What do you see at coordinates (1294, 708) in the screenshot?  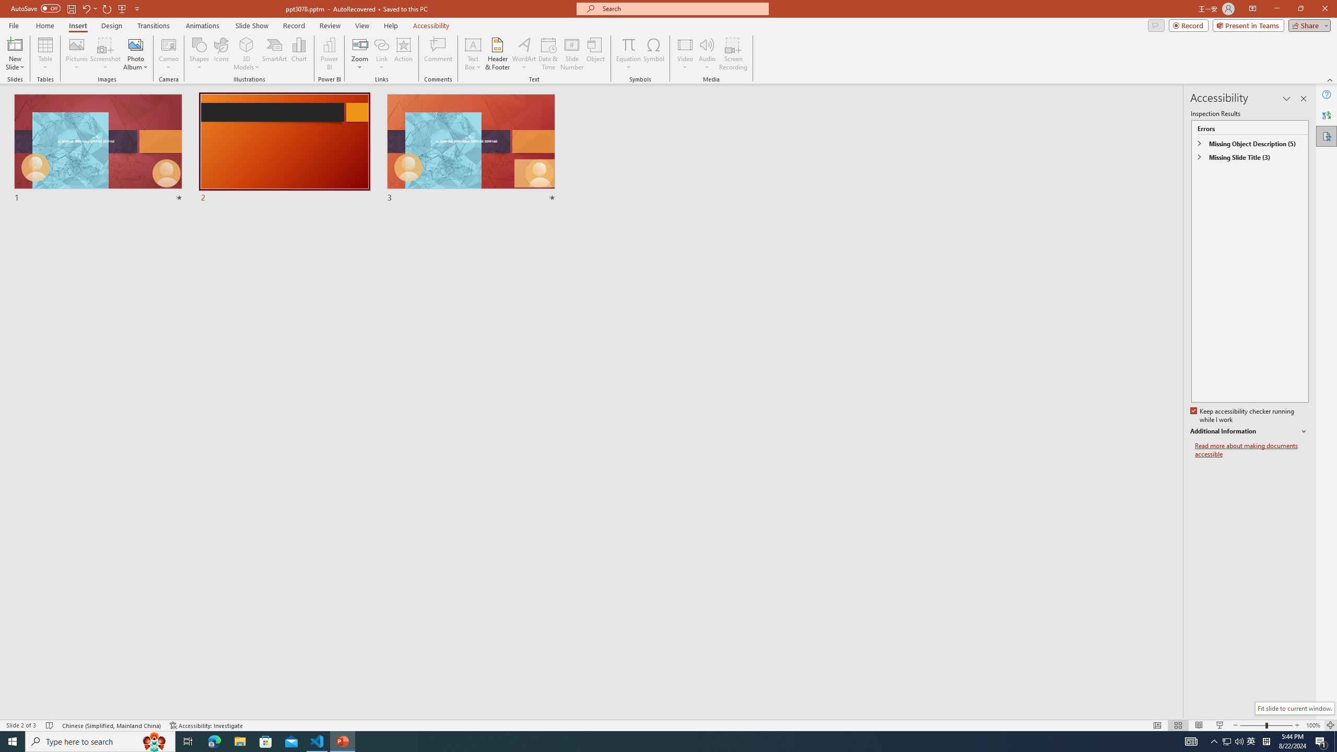 I see `Fit slide to current window.` at bounding box center [1294, 708].